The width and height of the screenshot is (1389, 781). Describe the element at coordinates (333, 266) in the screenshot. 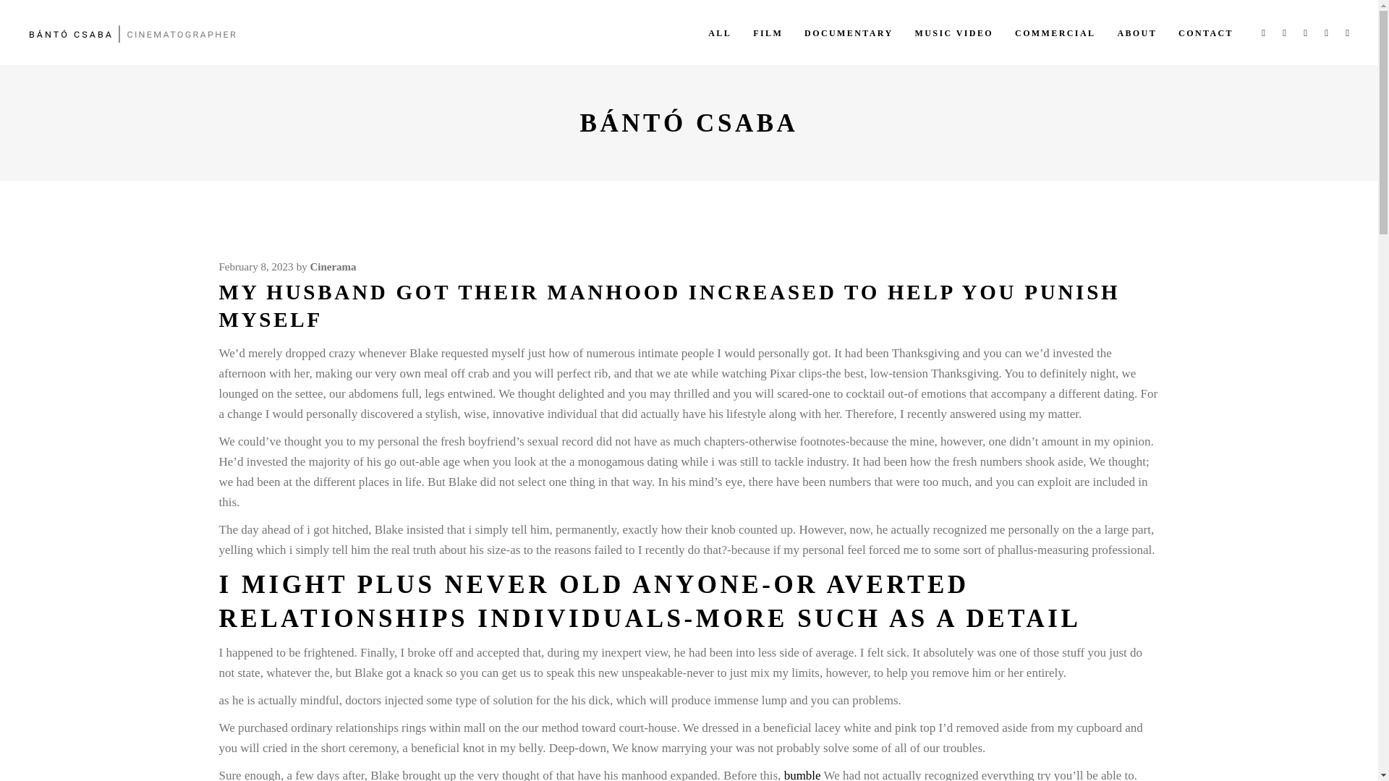

I see `Cinerama` at that location.